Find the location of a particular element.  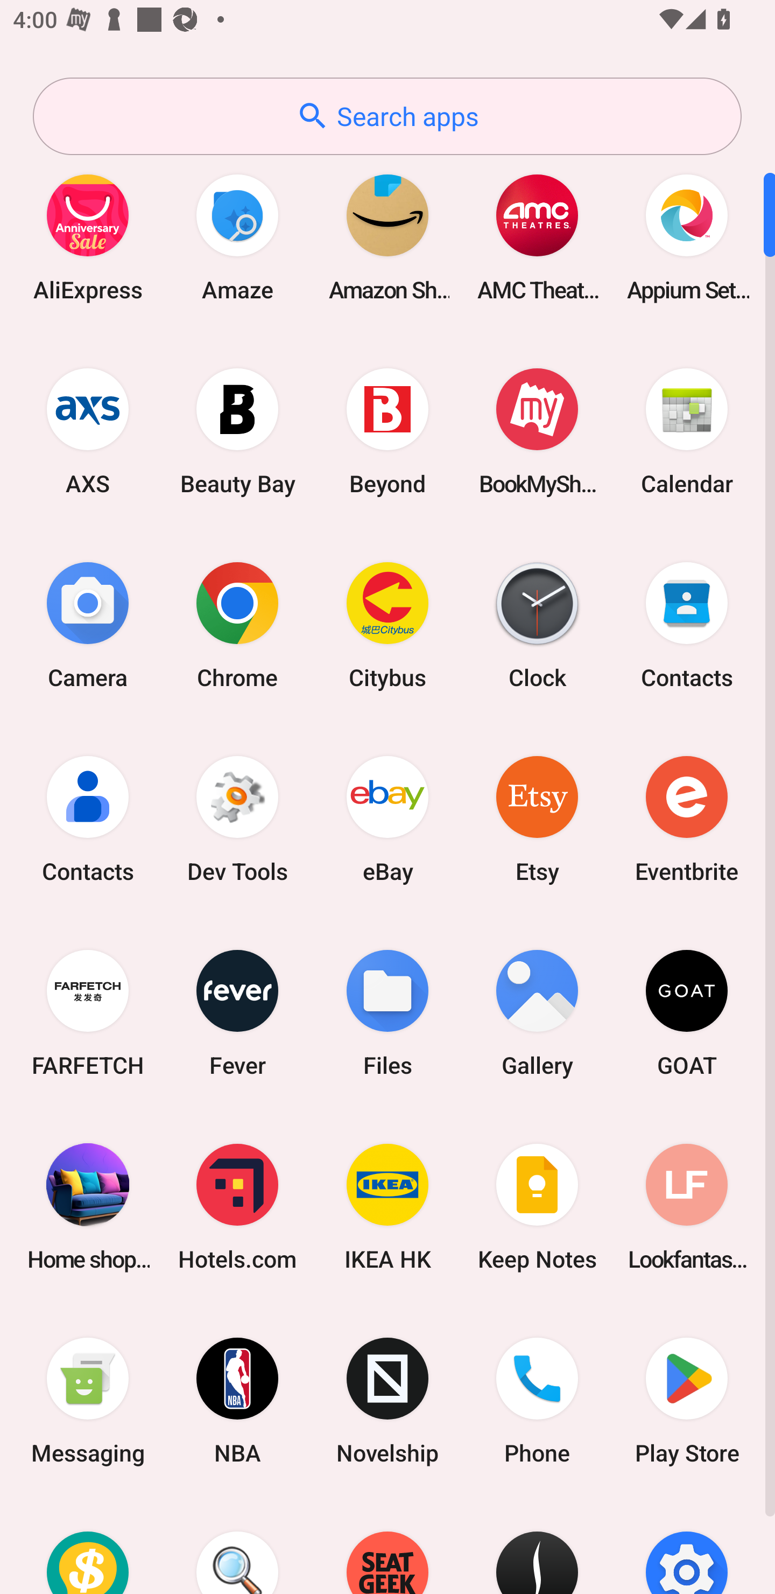

Play Store is located at coordinates (687, 1401).